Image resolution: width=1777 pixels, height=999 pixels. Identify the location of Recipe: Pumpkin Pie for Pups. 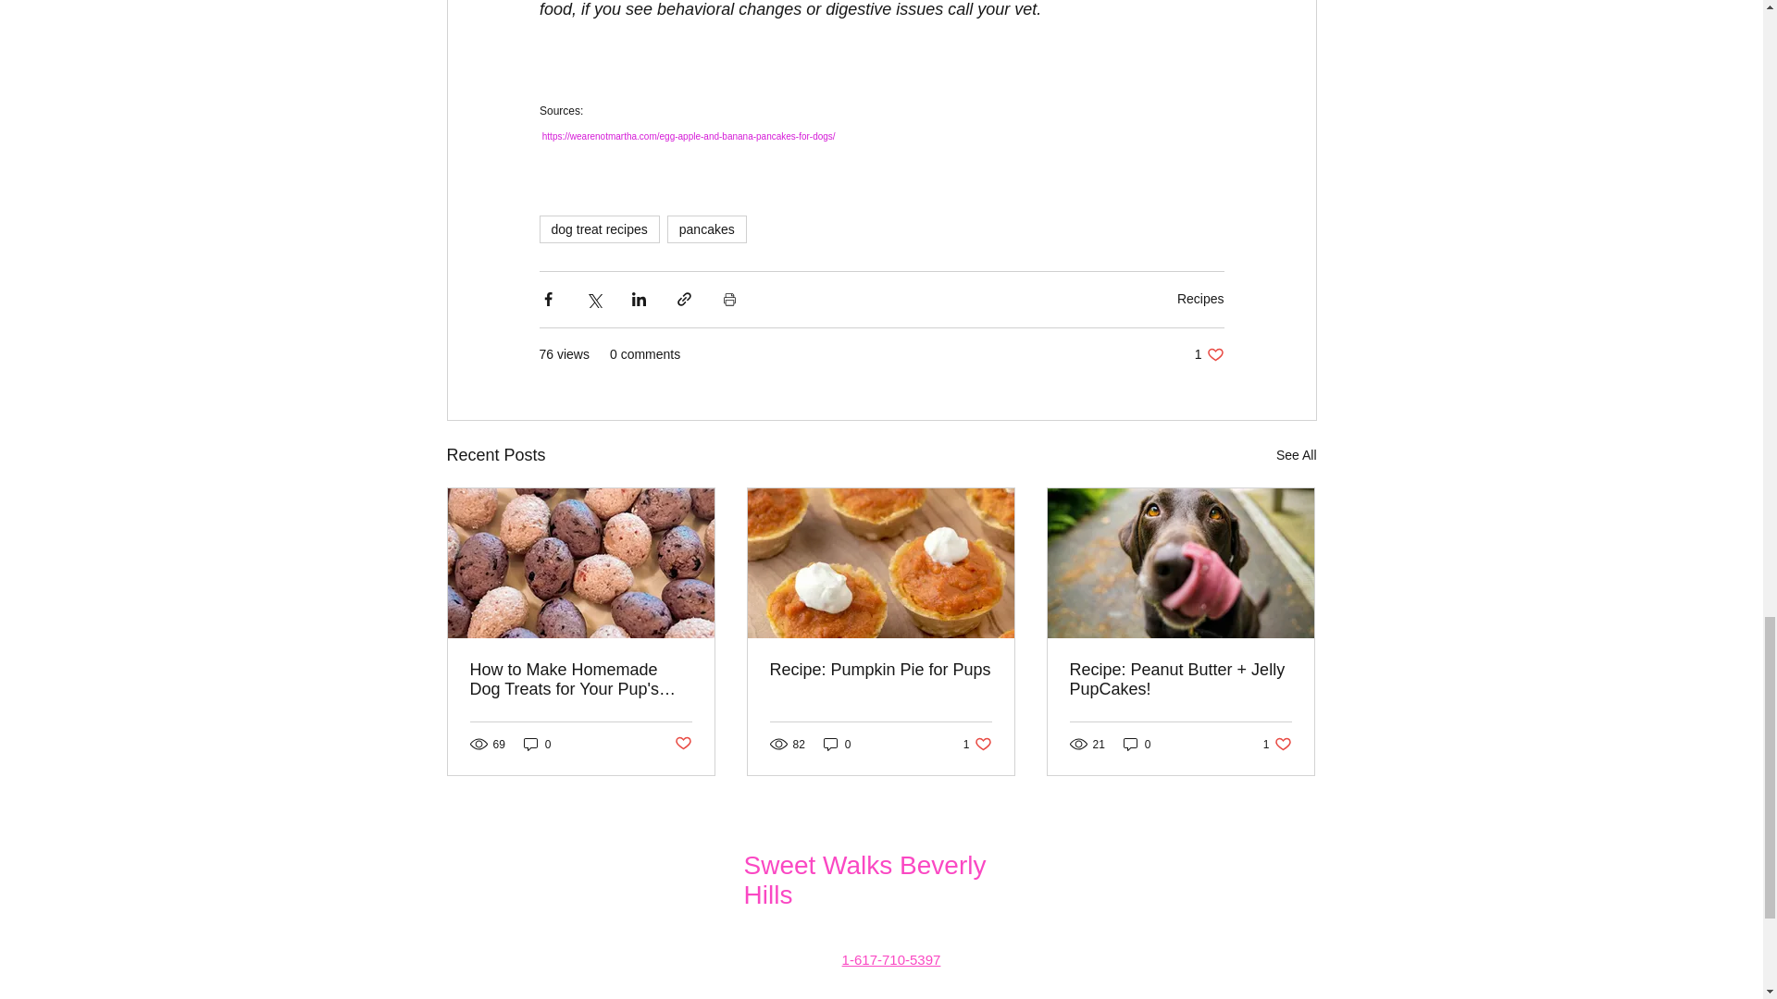
(880, 670).